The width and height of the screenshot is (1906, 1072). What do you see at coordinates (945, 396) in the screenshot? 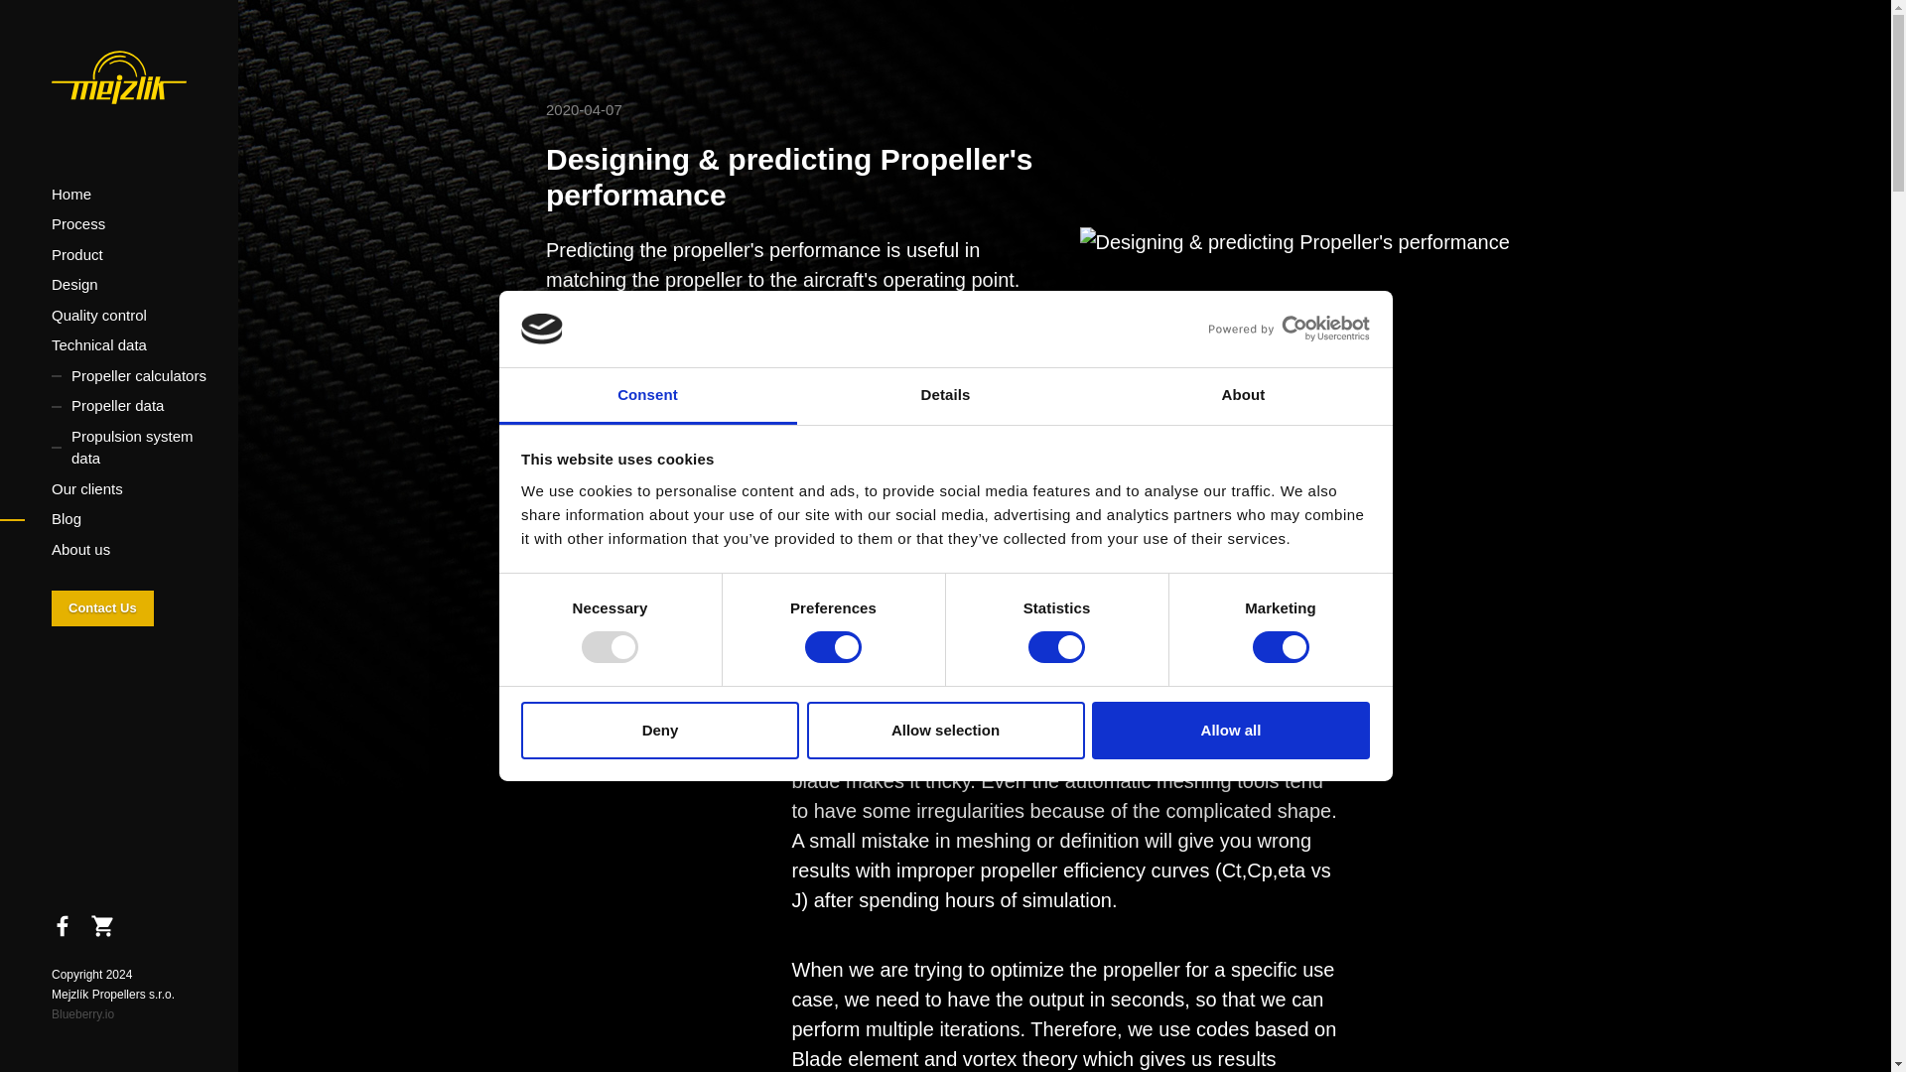
I see `Details` at bounding box center [945, 396].